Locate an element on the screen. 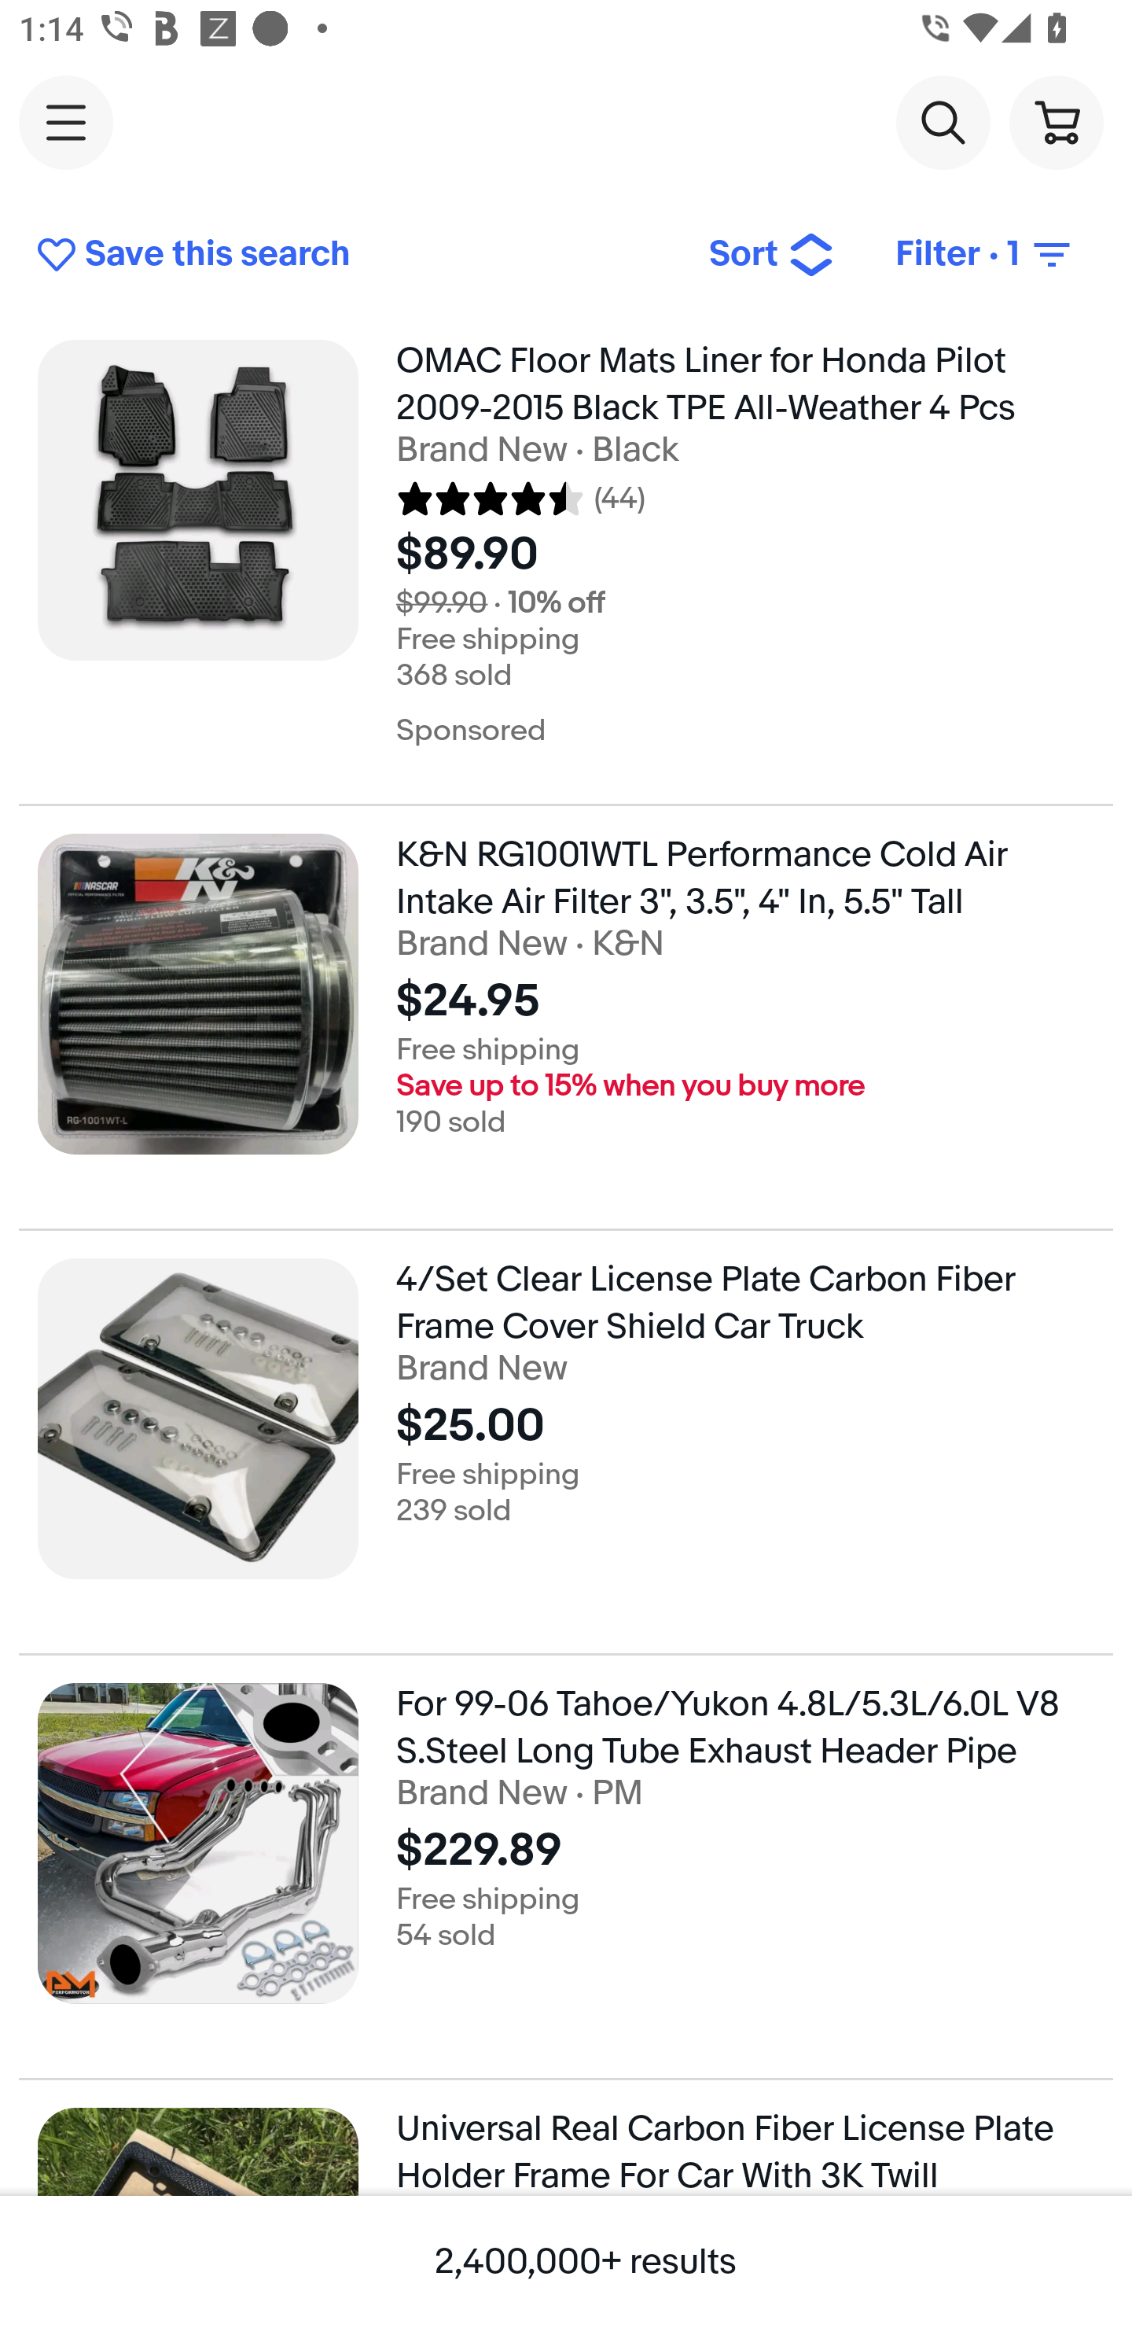  Save this search is located at coordinates (352, 255).